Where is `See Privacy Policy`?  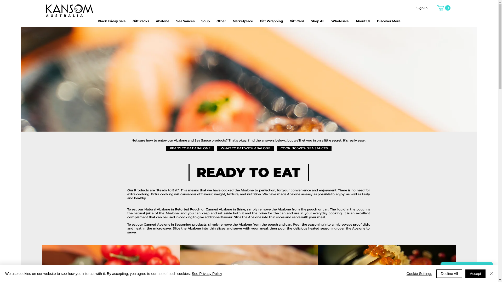 See Privacy Policy is located at coordinates (207, 274).